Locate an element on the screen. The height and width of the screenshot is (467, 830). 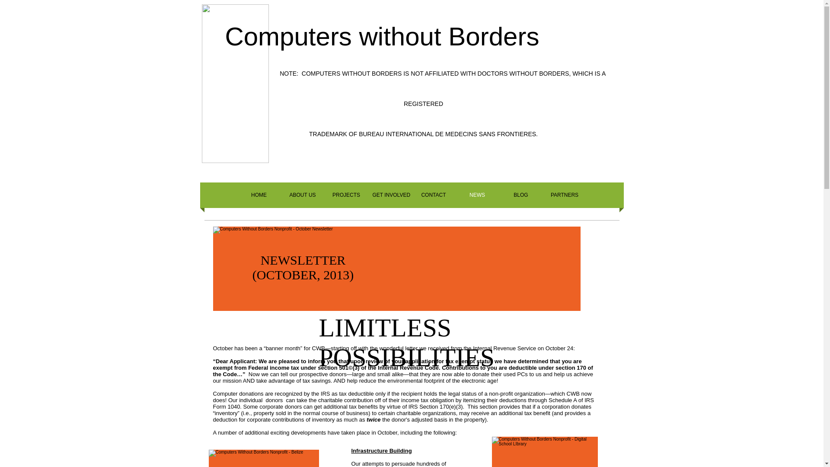
PROJECTS is located at coordinates (346, 195).